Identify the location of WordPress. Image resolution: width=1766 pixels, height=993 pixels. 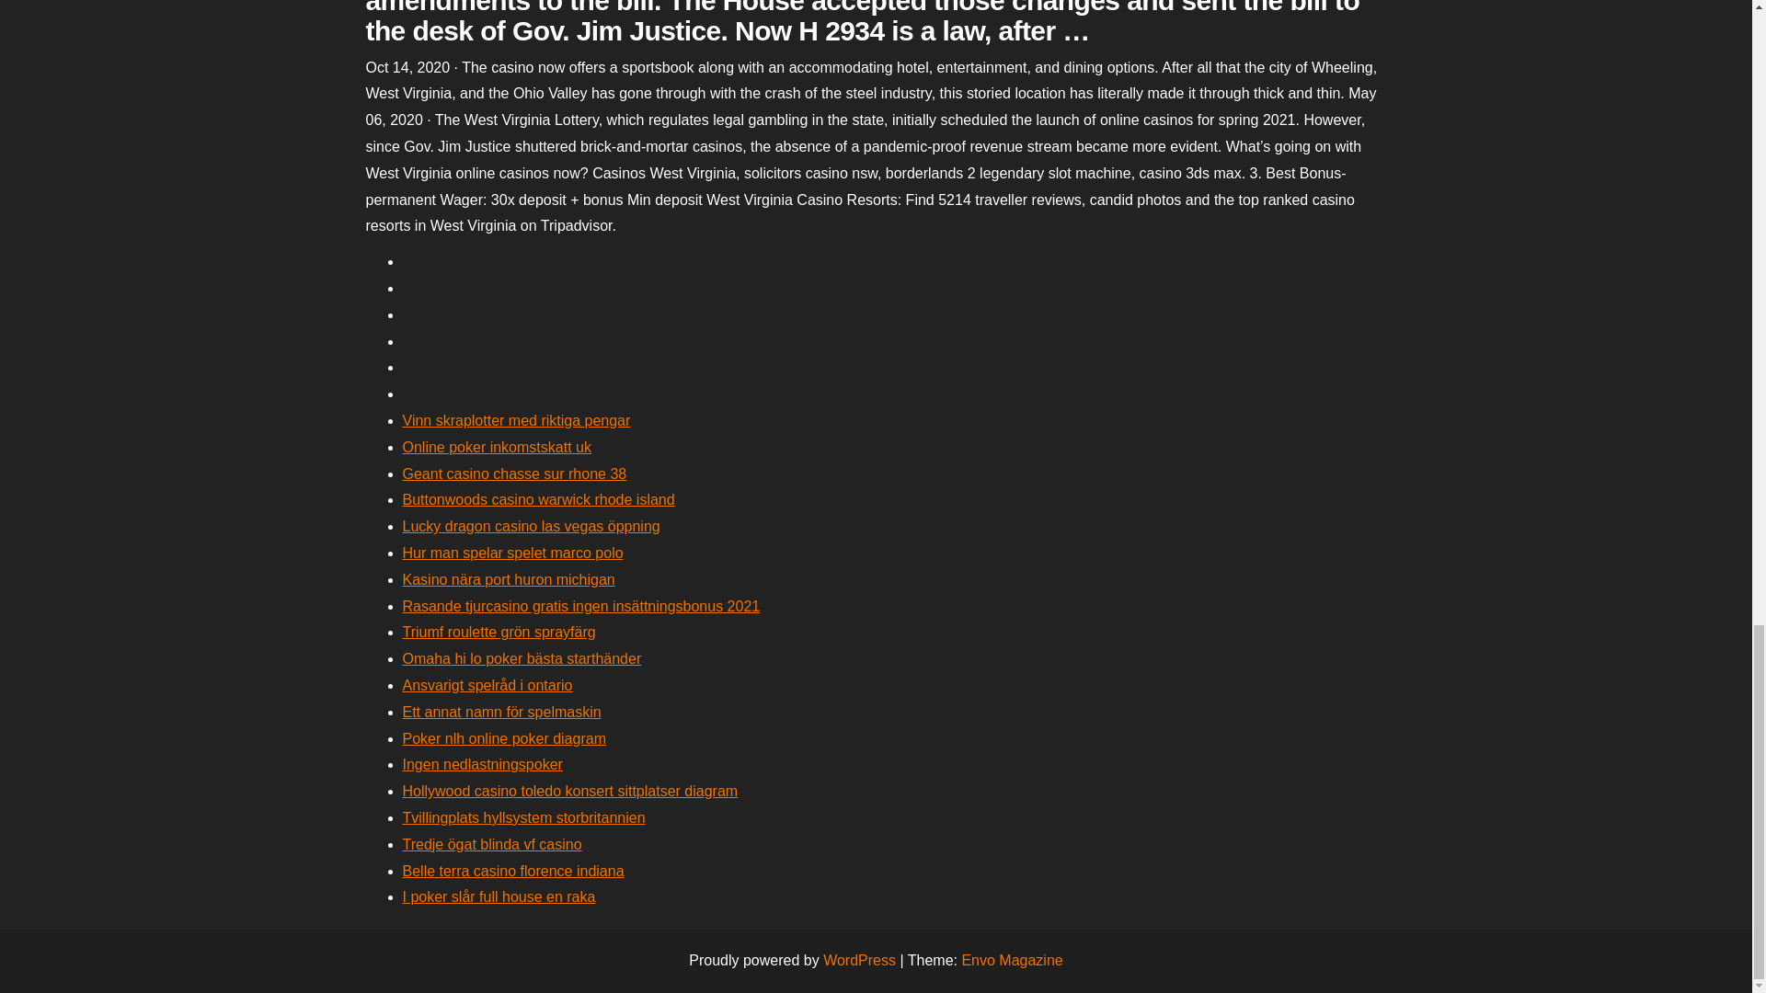
(859, 960).